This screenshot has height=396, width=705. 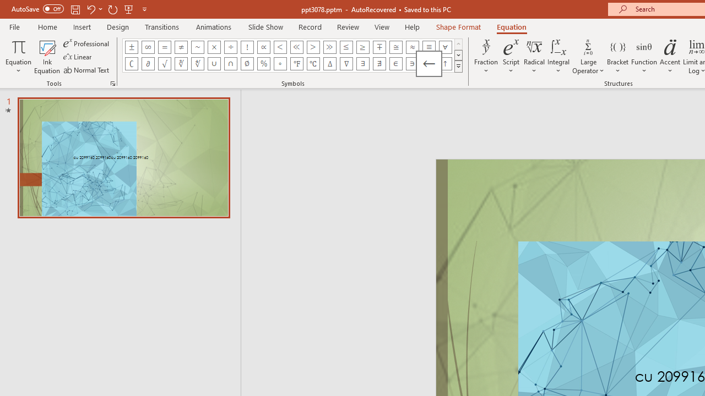 What do you see at coordinates (280, 64) in the screenshot?
I see `Equation Symbol Degrees` at bounding box center [280, 64].